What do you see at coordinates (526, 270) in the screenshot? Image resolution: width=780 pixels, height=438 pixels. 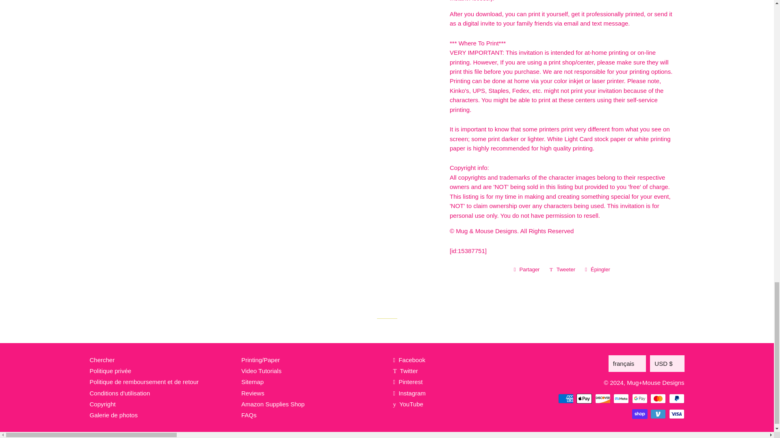 I see `Partager sur Facebook` at bounding box center [526, 270].